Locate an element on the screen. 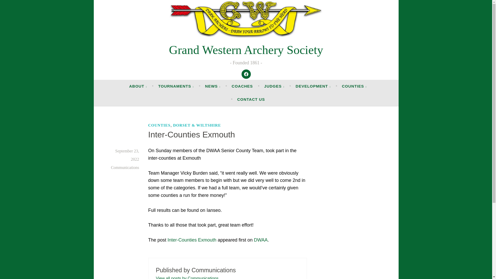  Facebook is located at coordinates (246, 74).